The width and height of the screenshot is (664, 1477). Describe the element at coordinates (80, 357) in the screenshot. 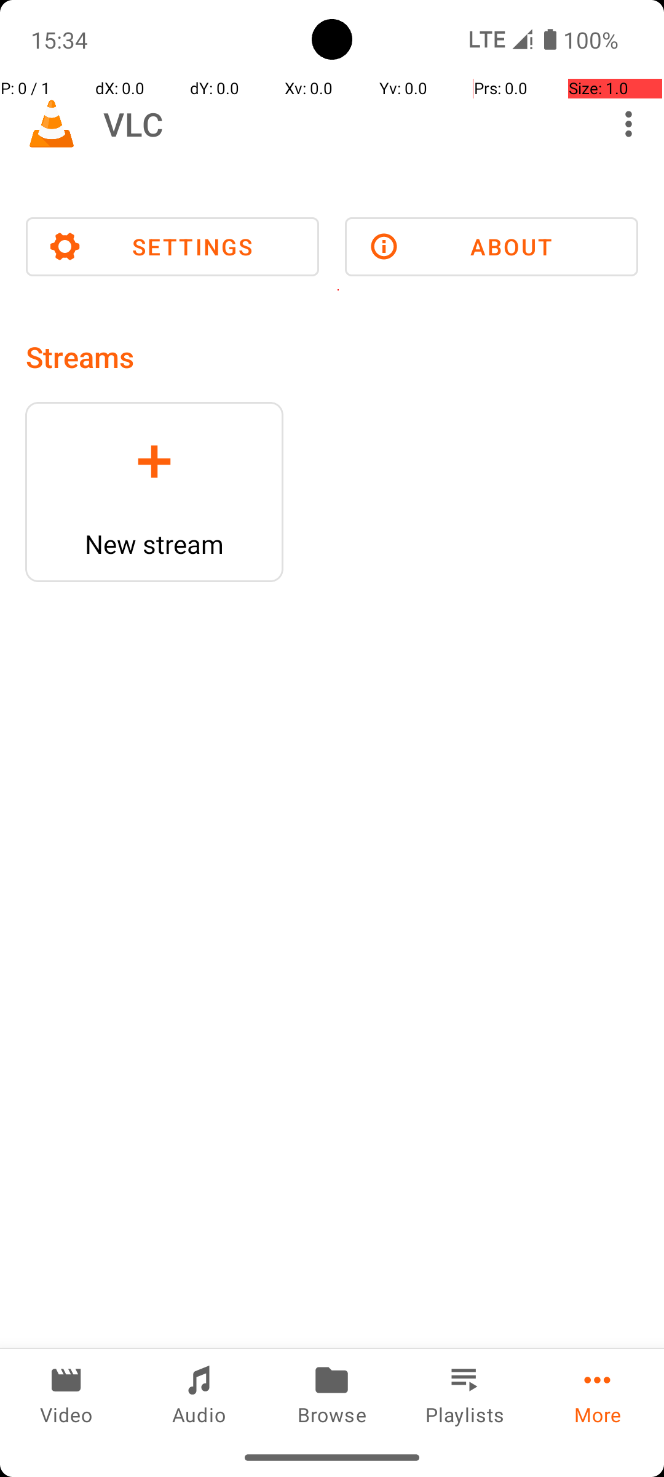

I see `Streams` at that location.